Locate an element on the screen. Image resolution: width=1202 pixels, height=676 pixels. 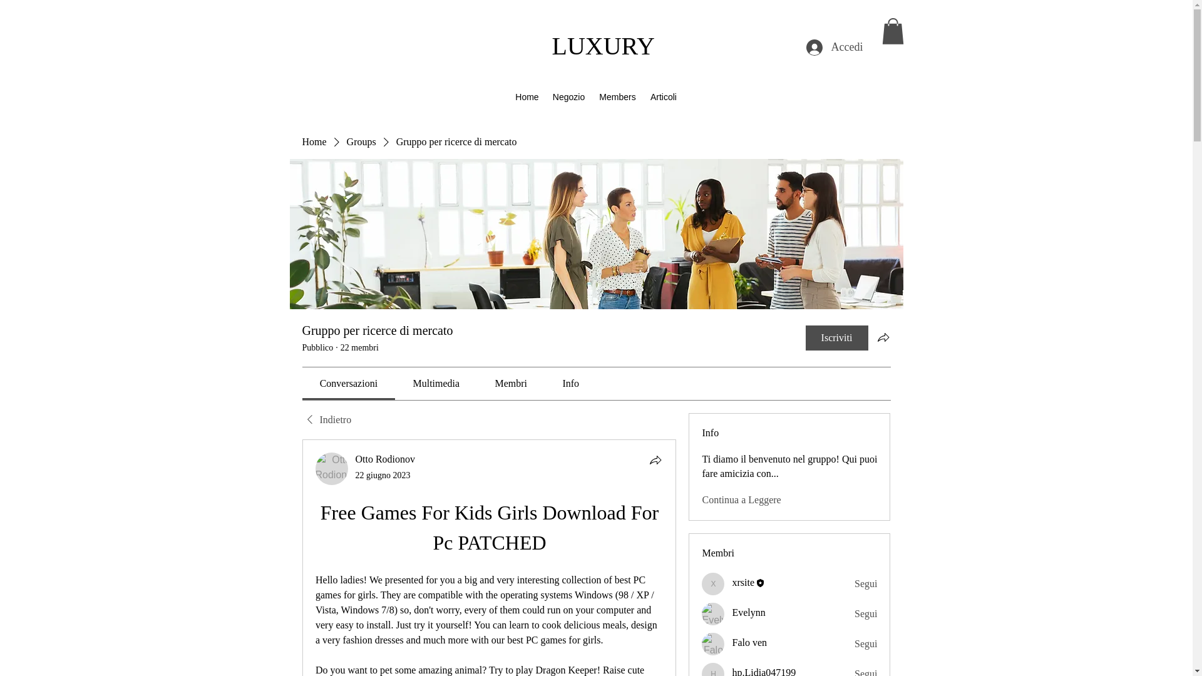
Otto Rodionov is located at coordinates (332, 468).